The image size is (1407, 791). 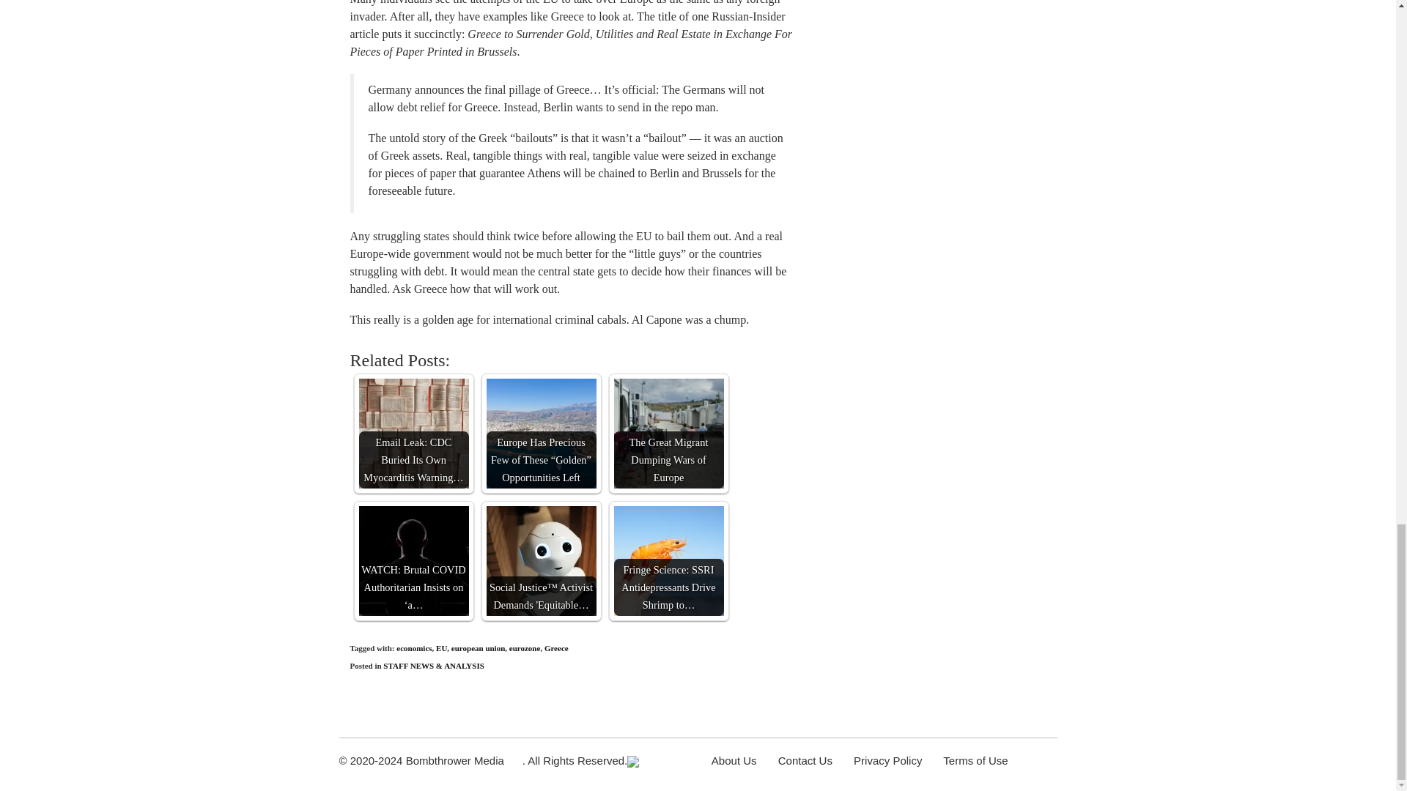 I want to click on Privacy Policy, so click(x=887, y=760).